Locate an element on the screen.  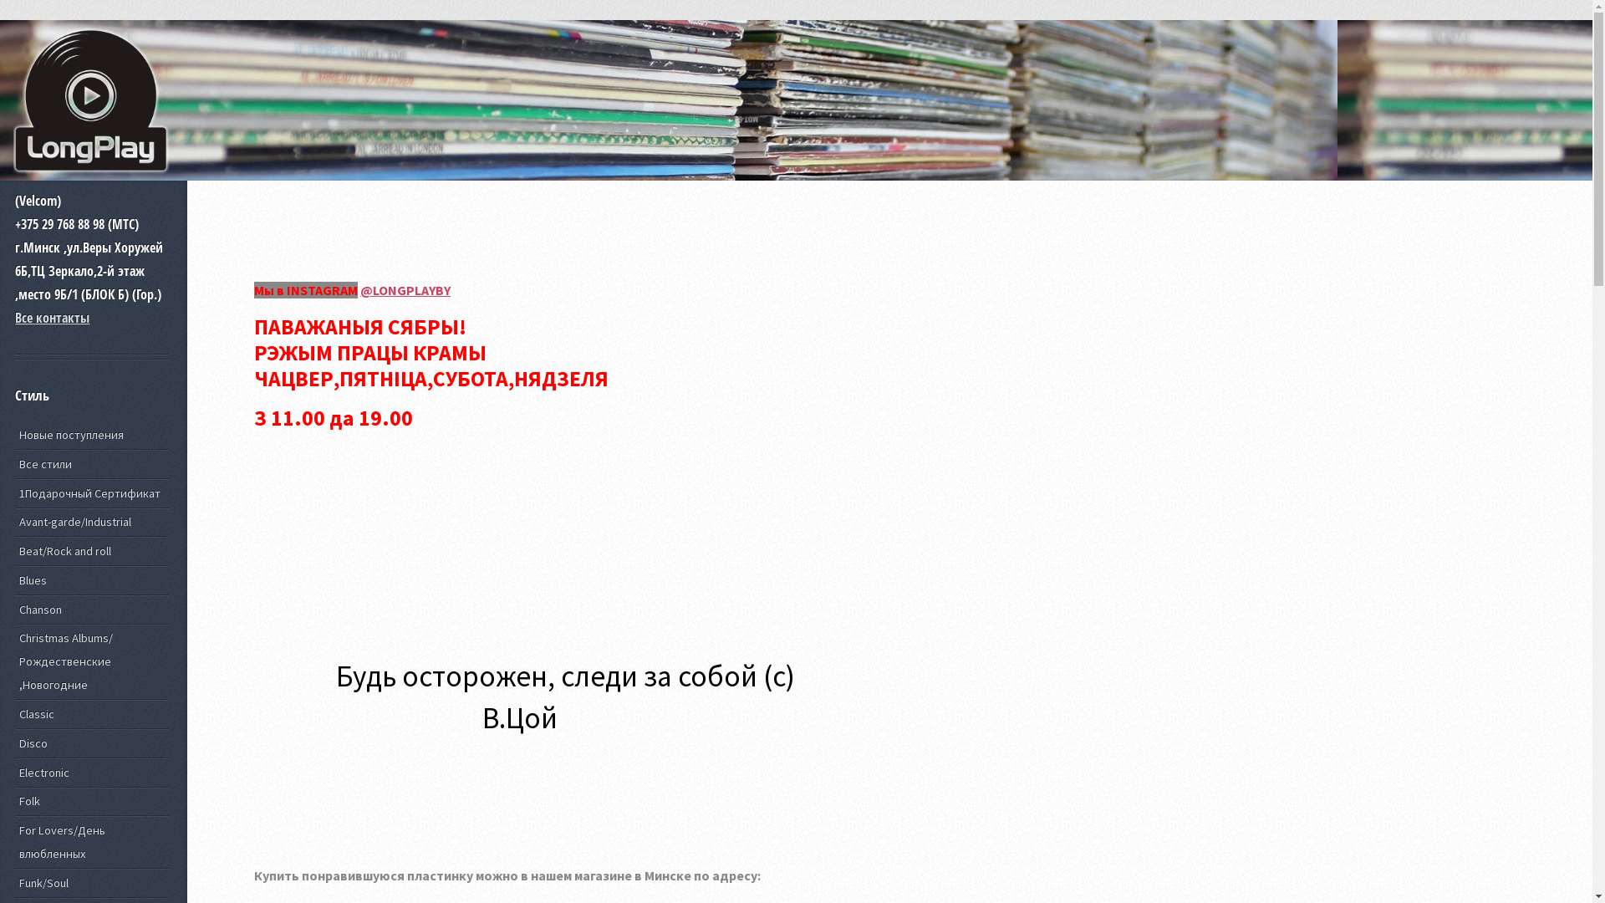
Disco is located at coordinates (92, 743).